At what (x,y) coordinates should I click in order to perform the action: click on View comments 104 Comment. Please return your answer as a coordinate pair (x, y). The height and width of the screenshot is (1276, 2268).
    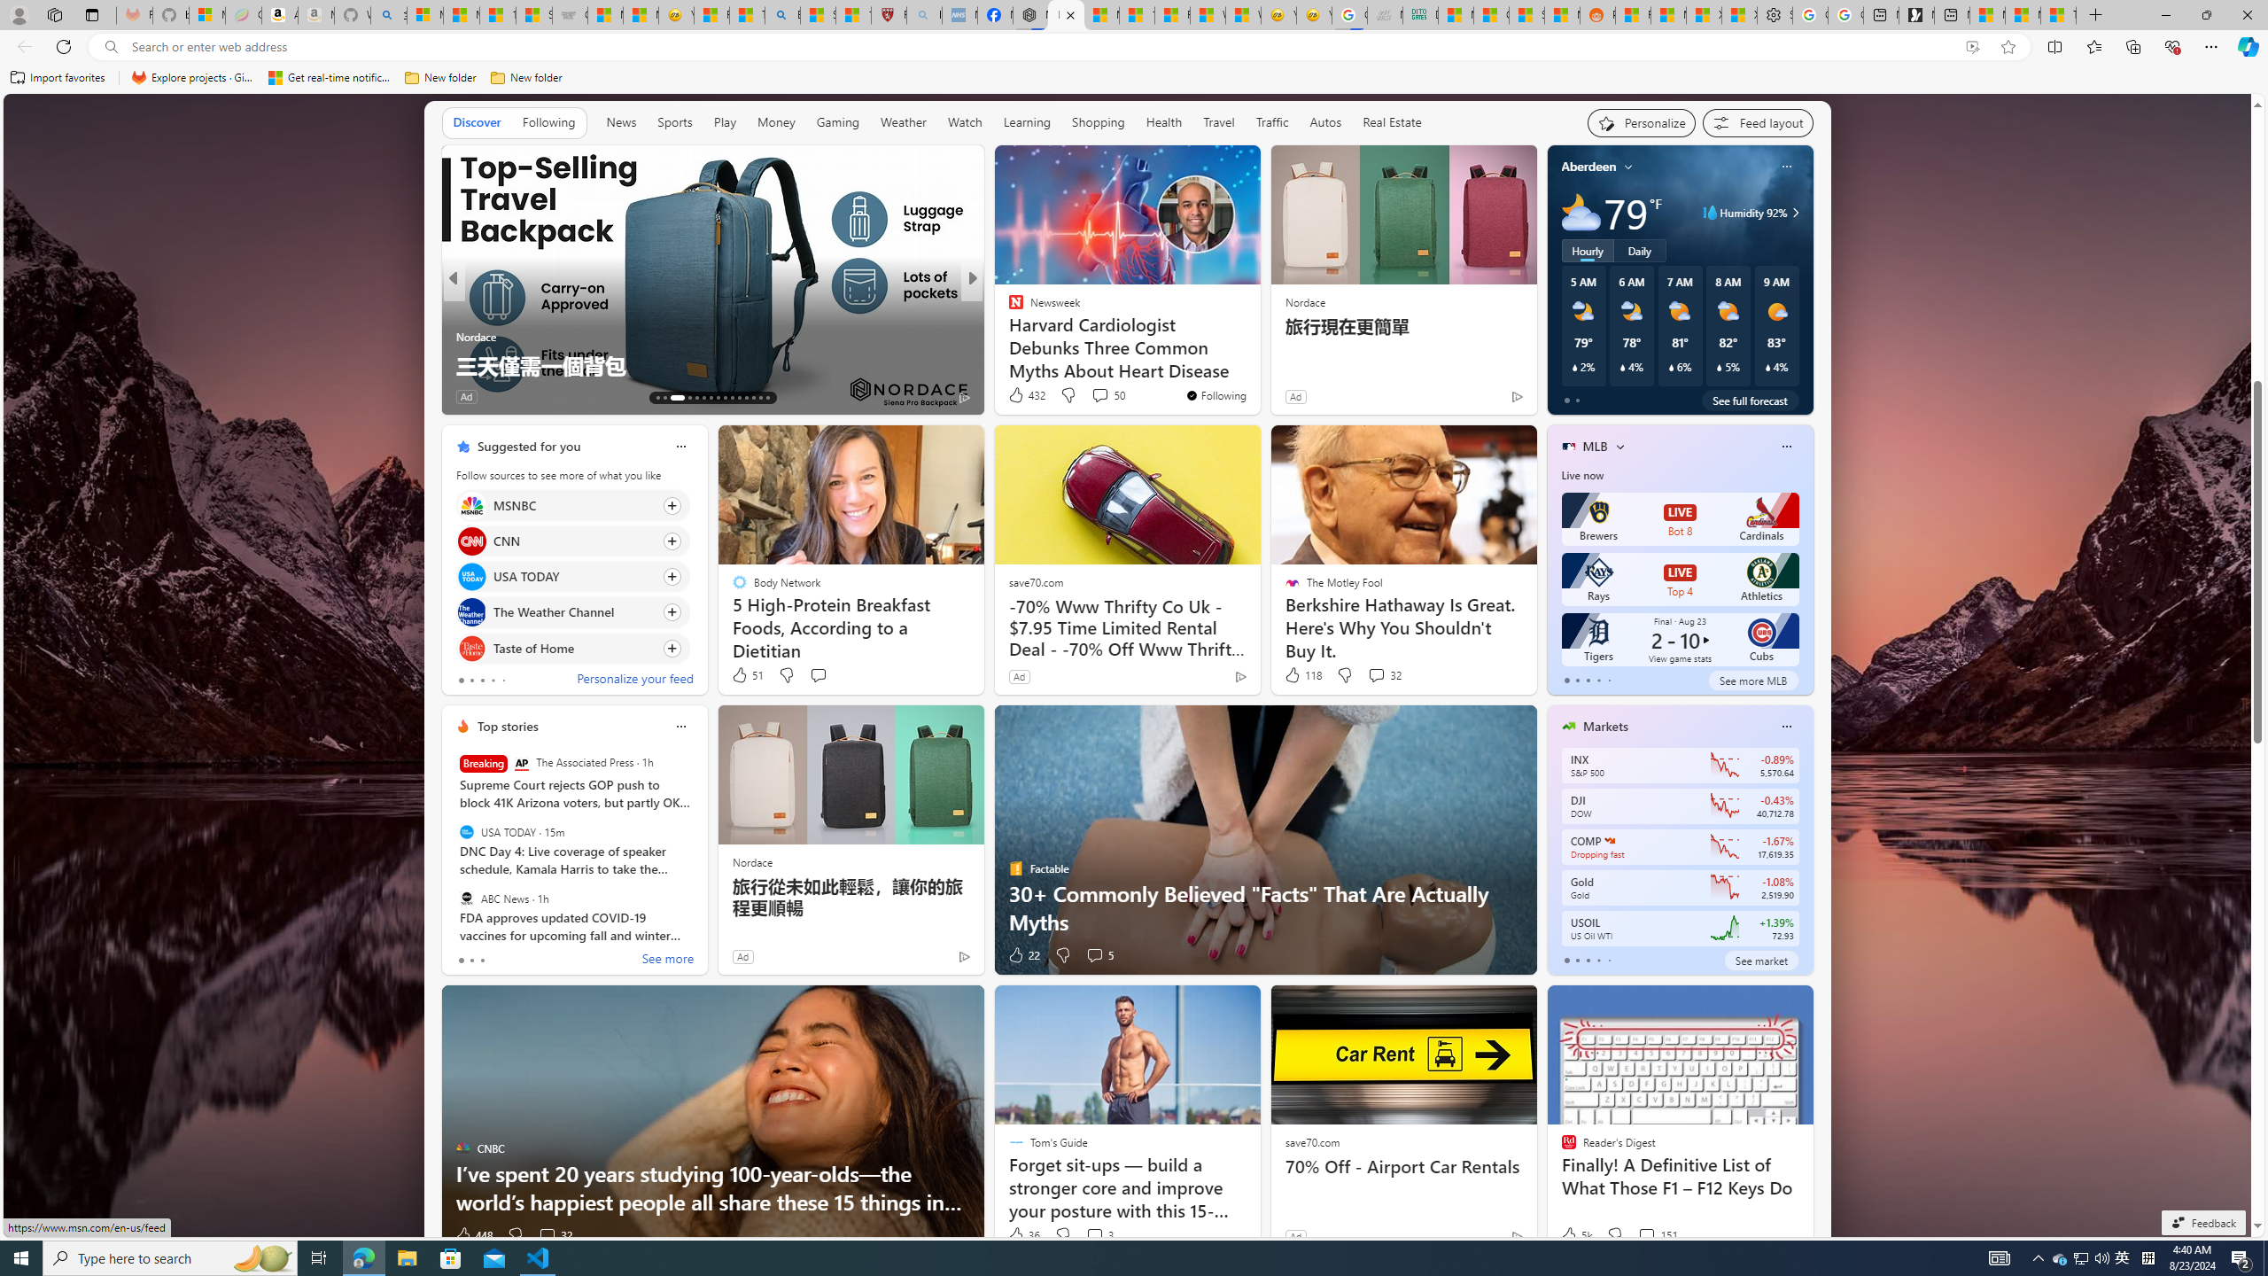
    Looking at the image, I should click on (1095, 395).